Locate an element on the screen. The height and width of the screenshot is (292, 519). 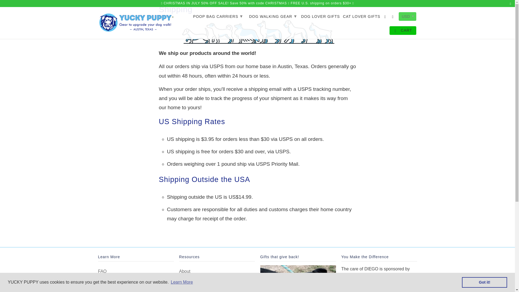
Privacy Policy is located at coordinates (111, 283).